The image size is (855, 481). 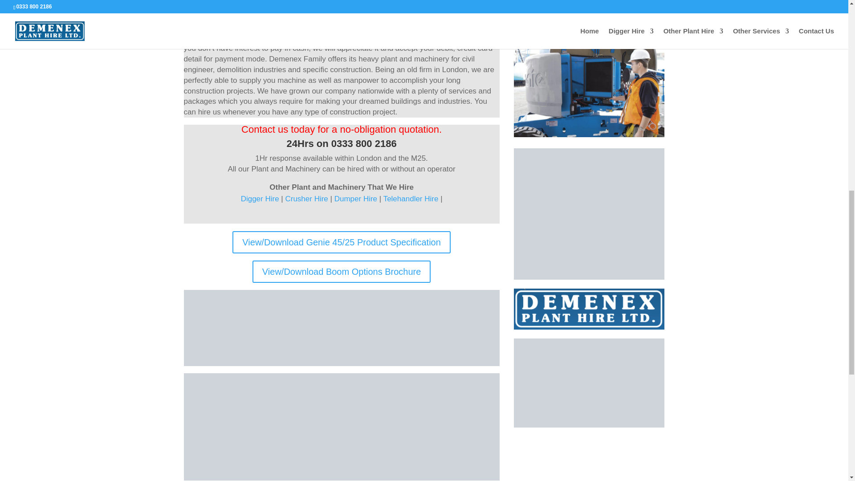 I want to click on Dumper Hire, so click(x=355, y=199).